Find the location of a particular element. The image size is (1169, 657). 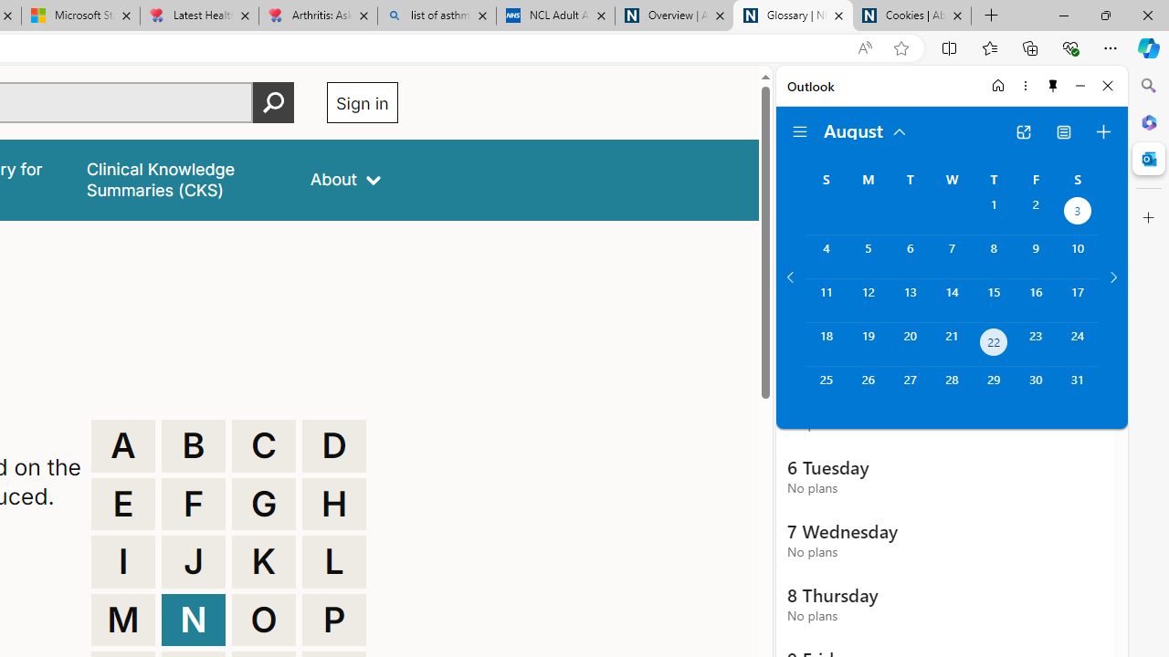

Tuesday, August 6, 2024.  is located at coordinates (910, 256).